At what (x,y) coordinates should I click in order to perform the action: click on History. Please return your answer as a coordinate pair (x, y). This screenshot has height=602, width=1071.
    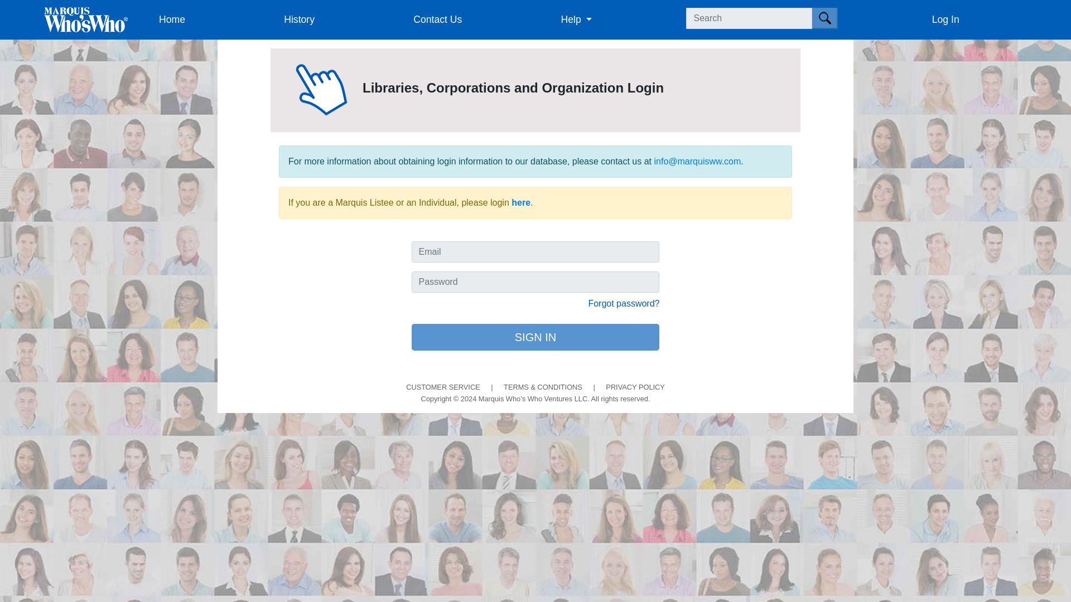
    Looking at the image, I should click on (344, 20).